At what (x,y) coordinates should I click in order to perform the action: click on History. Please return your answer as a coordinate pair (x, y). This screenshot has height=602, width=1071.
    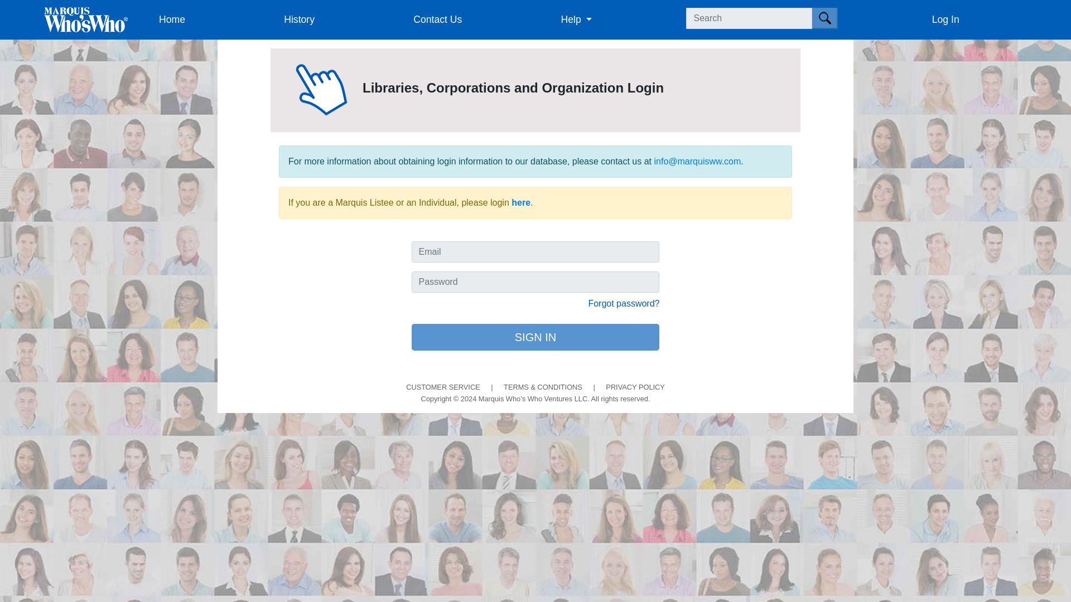
    Looking at the image, I should click on (344, 20).